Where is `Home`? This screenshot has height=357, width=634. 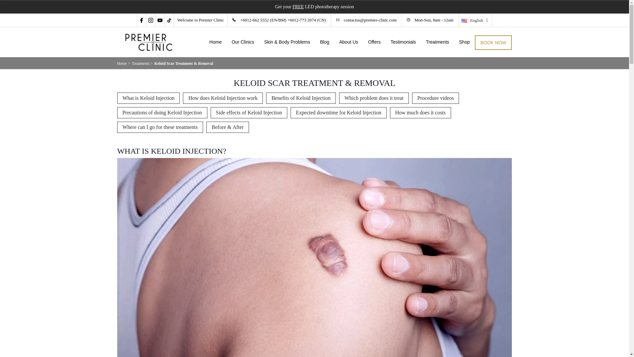 Home is located at coordinates (215, 42).